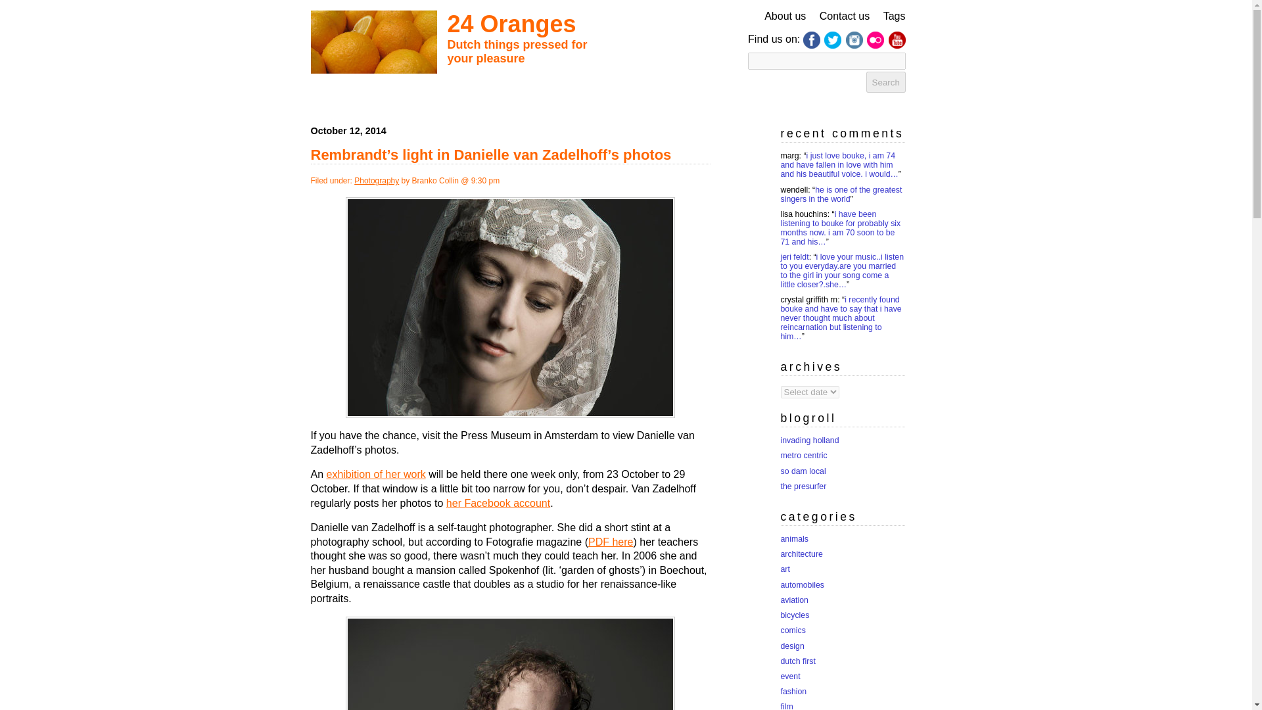  What do you see at coordinates (844, 16) in the screenshot?
I see `Contact us` at bounding box center [844, 16].